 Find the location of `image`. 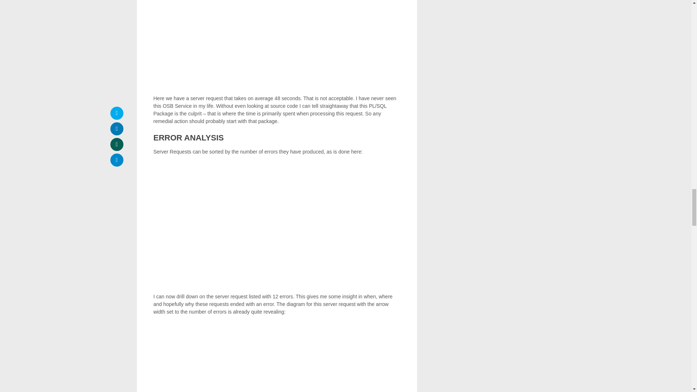

image is located at coordinates (277, 44).